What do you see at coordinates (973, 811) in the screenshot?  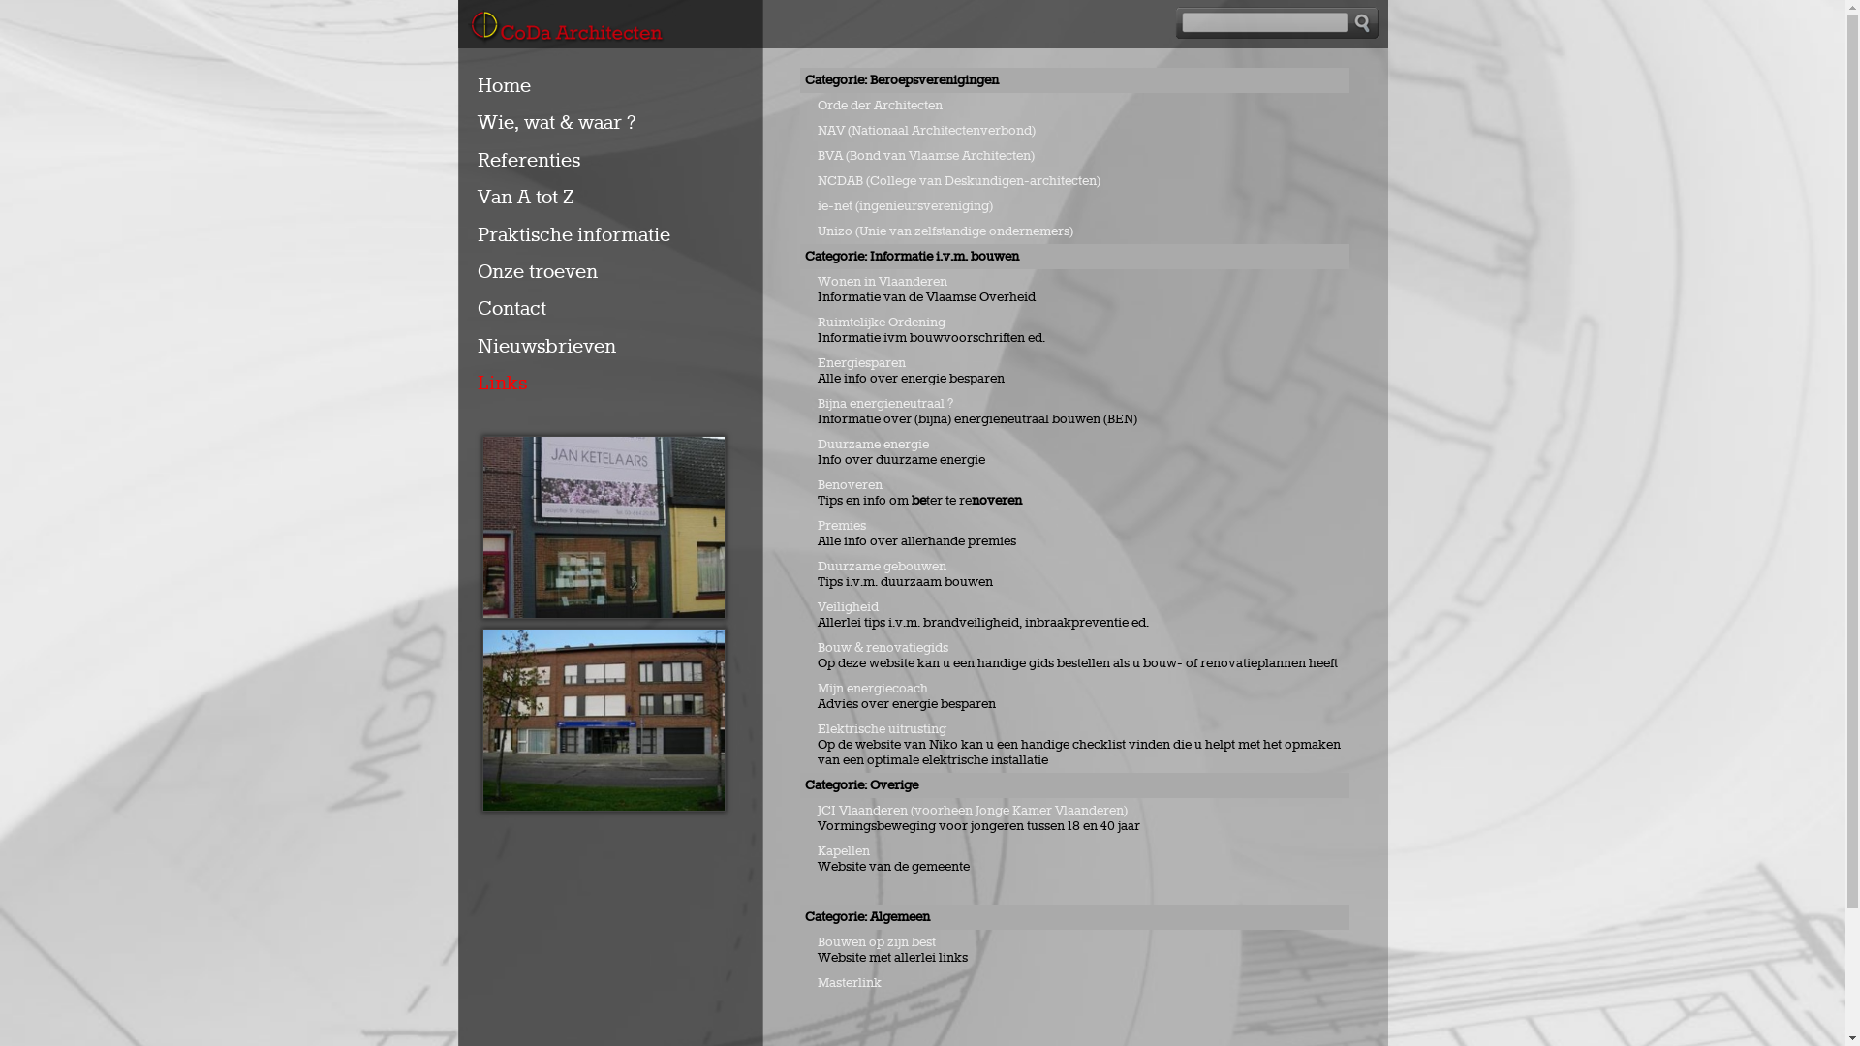 I see `JCI Vlaanderen (voorheen Jonge Kamer Vlaanderen)` at bounding box center [973, 811].